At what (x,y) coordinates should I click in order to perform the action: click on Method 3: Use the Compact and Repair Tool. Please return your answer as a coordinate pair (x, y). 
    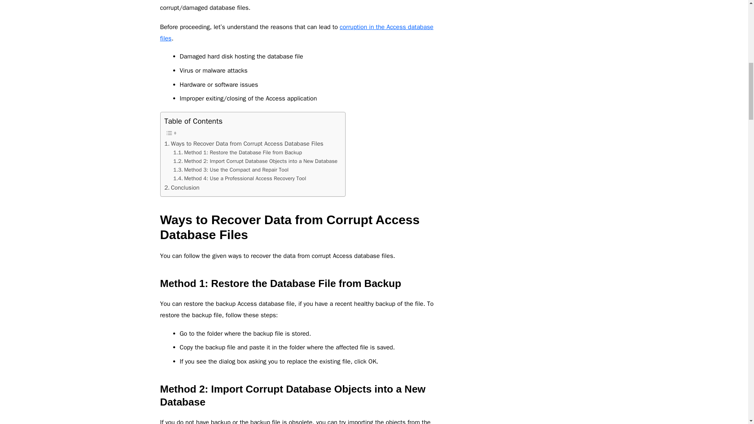
    Looking at the image, I should click on (231, 170).